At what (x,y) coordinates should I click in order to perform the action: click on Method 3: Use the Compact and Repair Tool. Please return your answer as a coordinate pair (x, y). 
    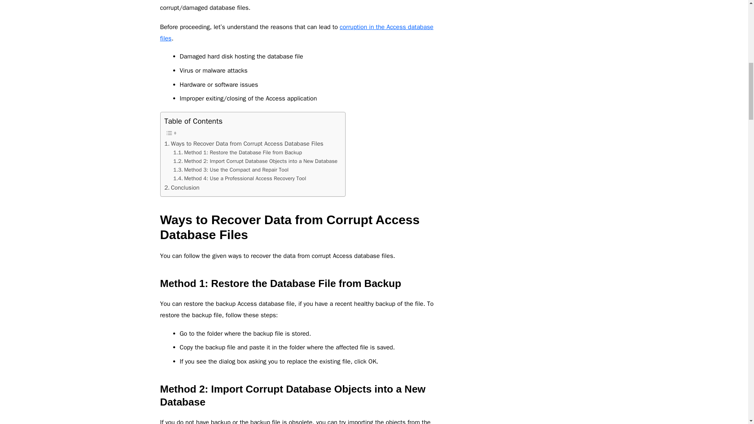
    Looking at the image, I should click on (231, 170).